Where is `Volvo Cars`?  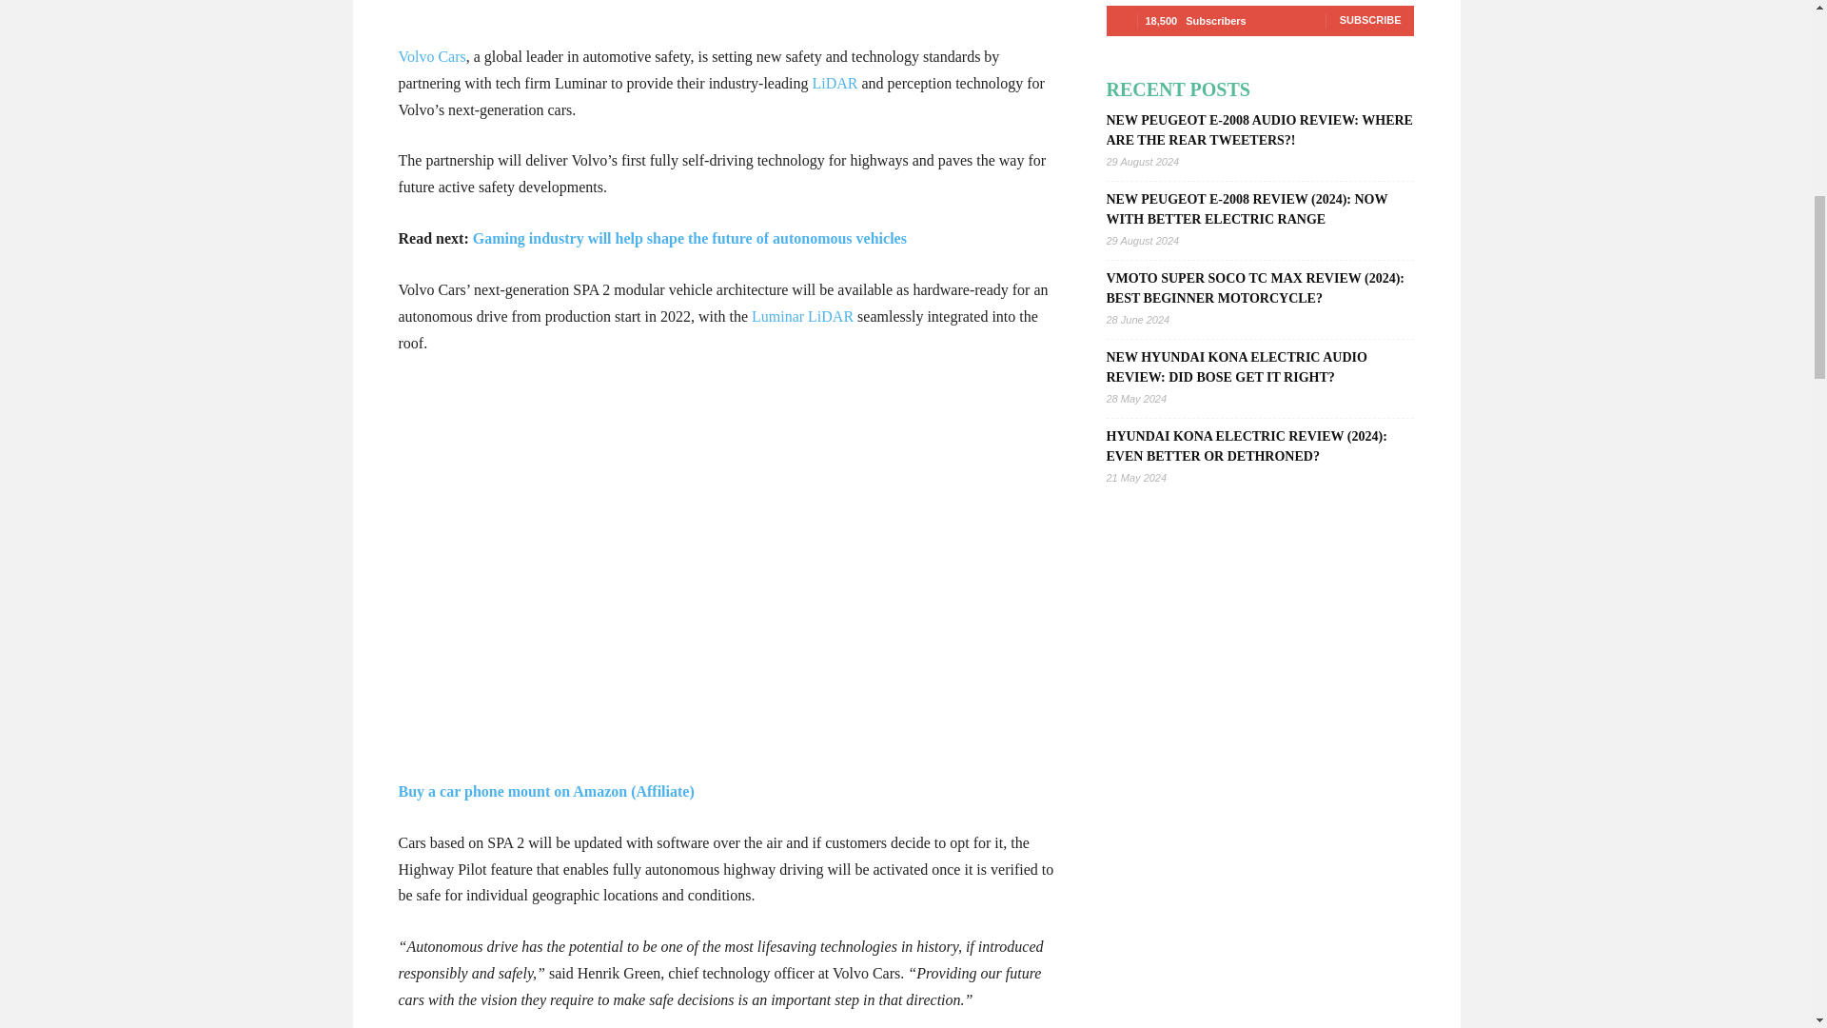
Volvo Cars is located at coordinates (432, 56).